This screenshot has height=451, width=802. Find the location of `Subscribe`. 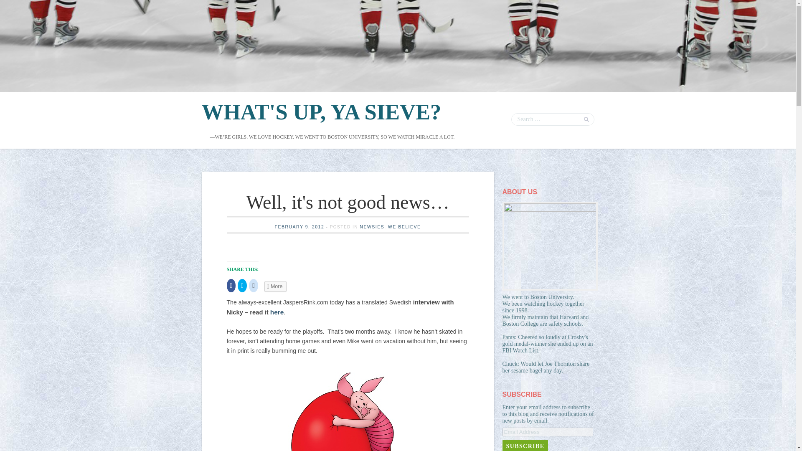

Subscribe is located at coordinates (525, 445).